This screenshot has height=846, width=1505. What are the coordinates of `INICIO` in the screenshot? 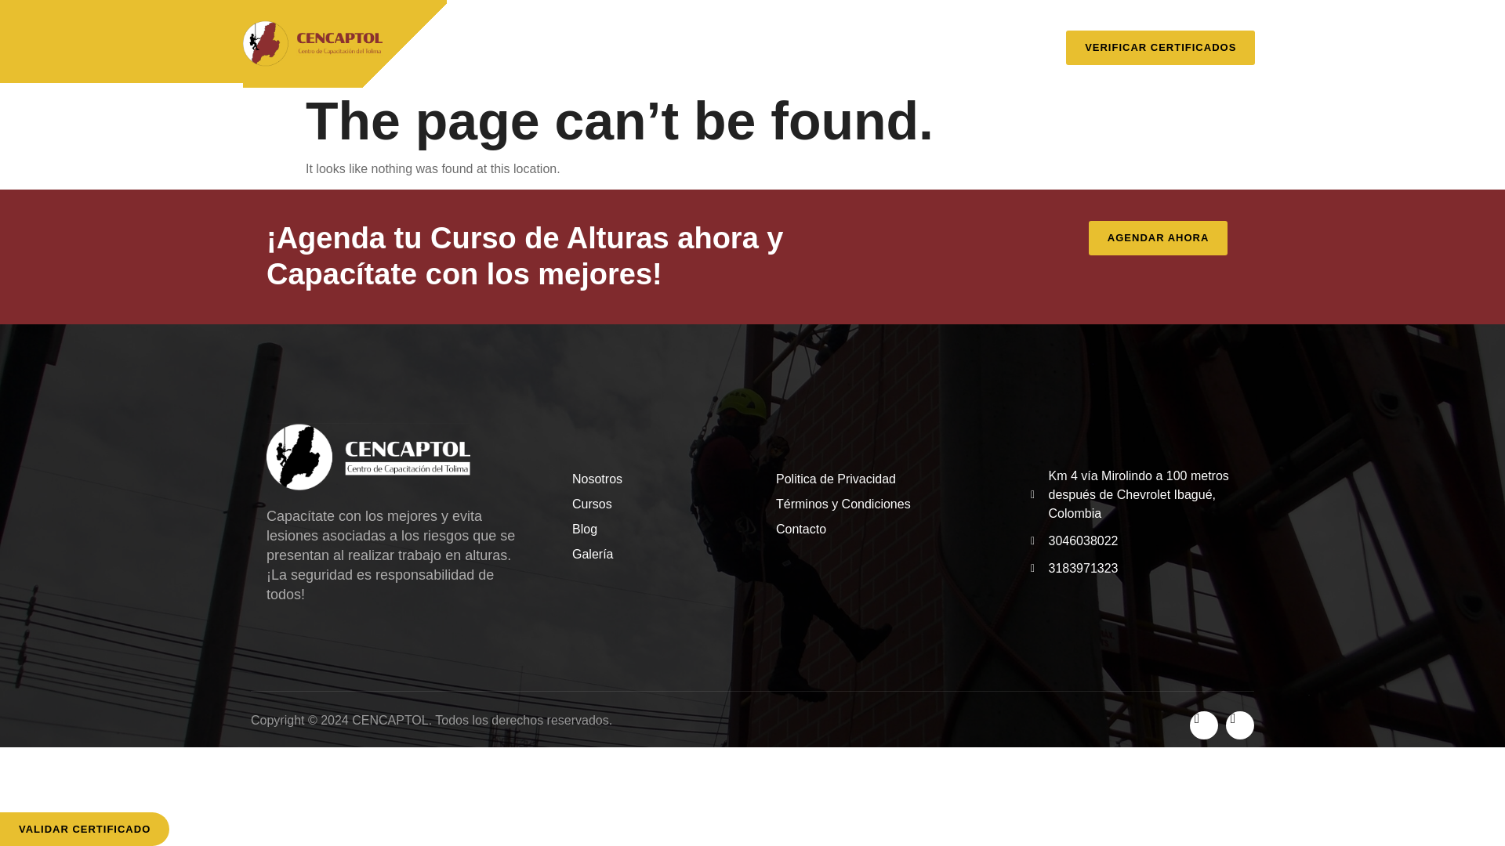 It's located at (498, 33).